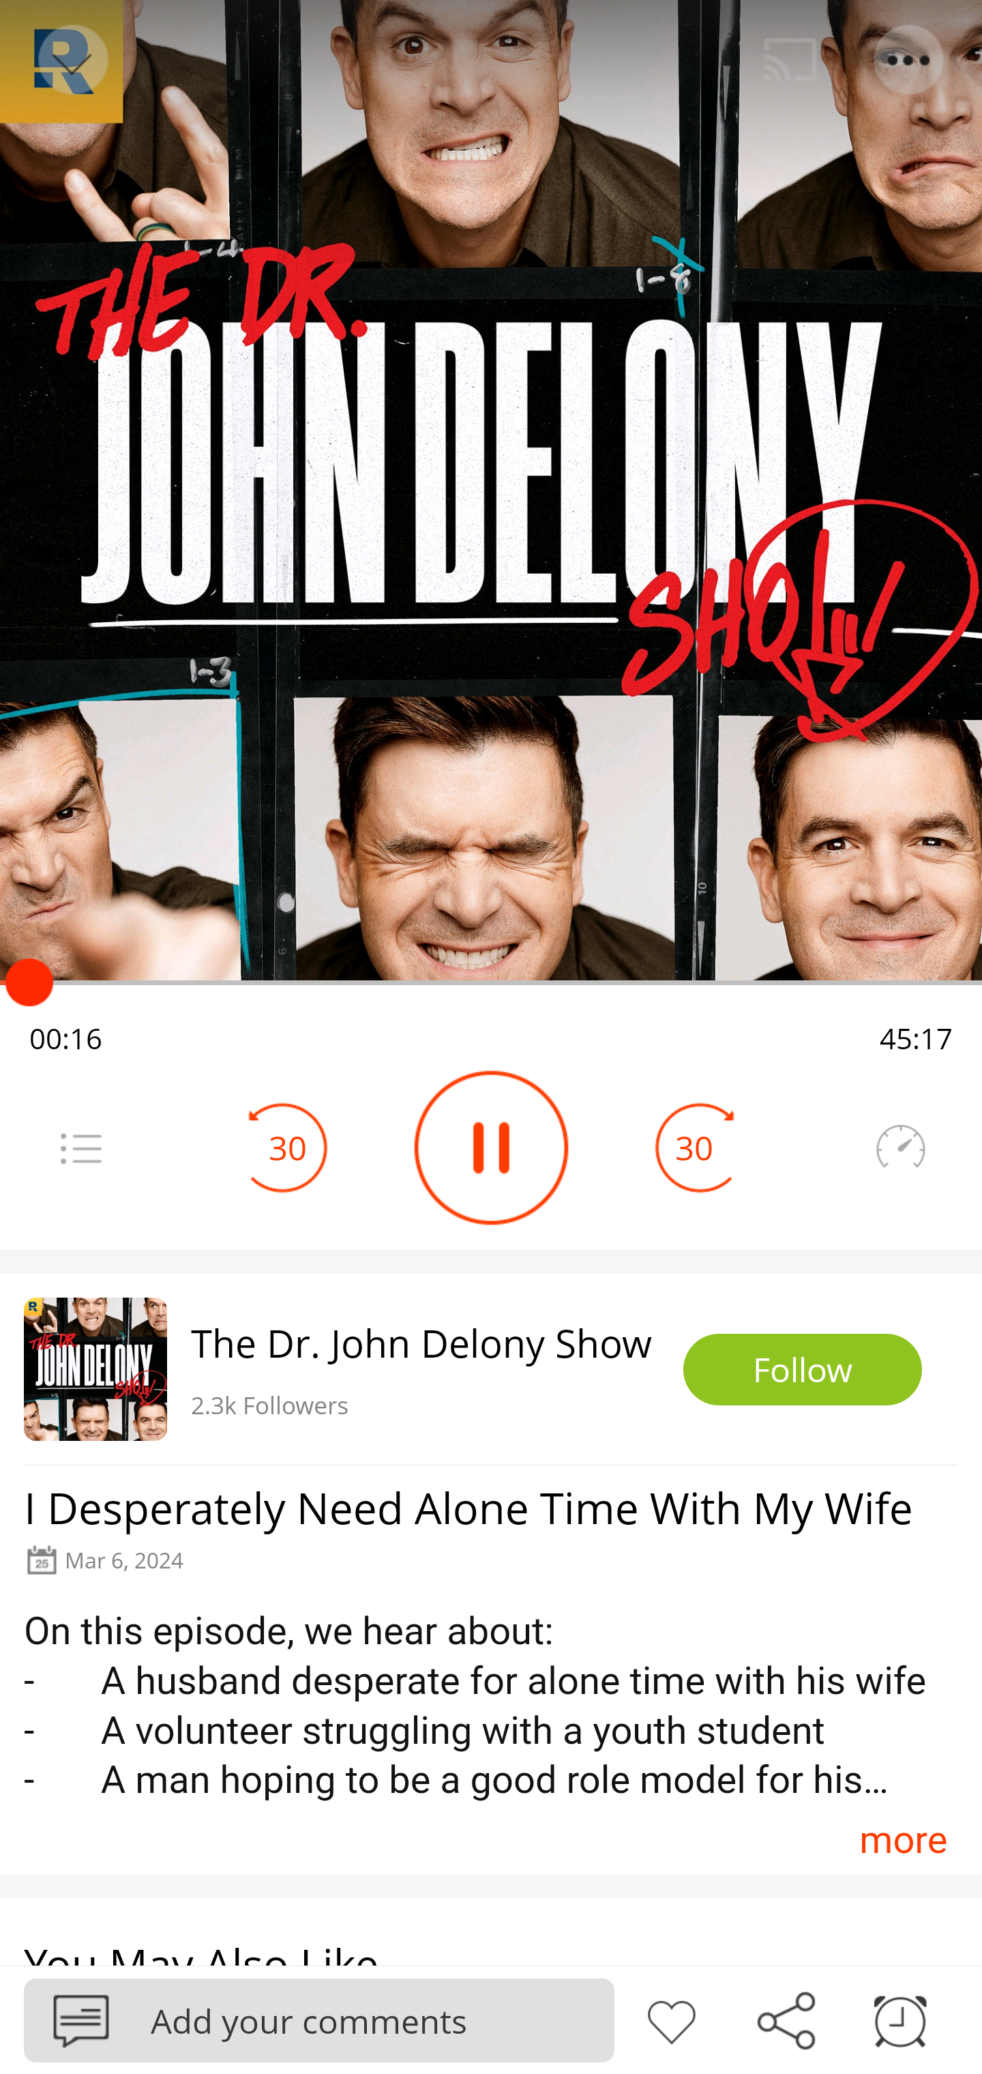 The width and height of the screenshot is (982, 2074). What do you see at coordinates (900, 1148) in the screenshot?
I see `Speedometer` at bounding box center [900, 1148].